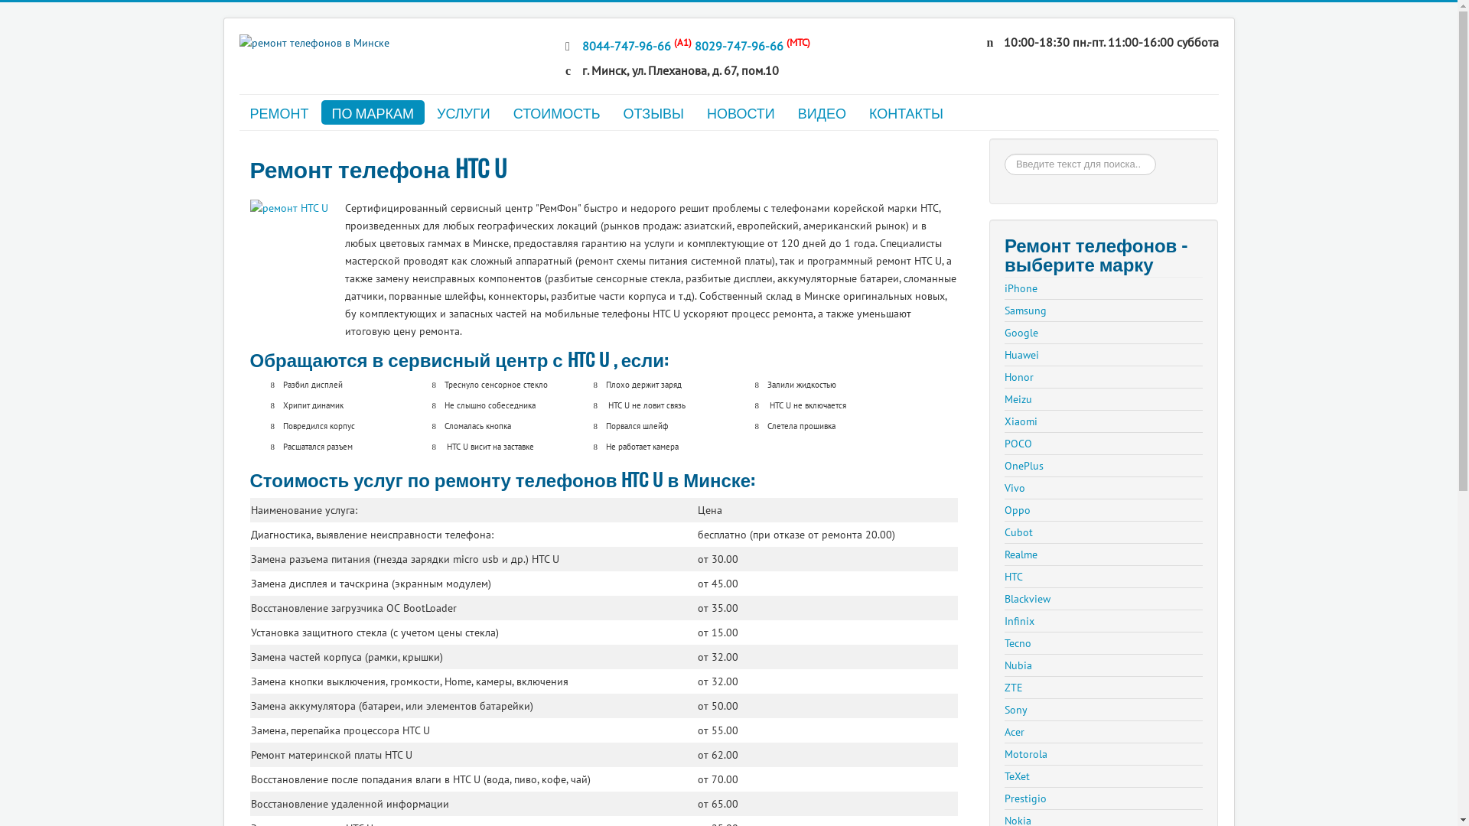 The image size is (1469, 826). What do you see at coordinates (1104, 798) in the screenshot?
I see `Prestigio` at bounding box center [1104, 798].